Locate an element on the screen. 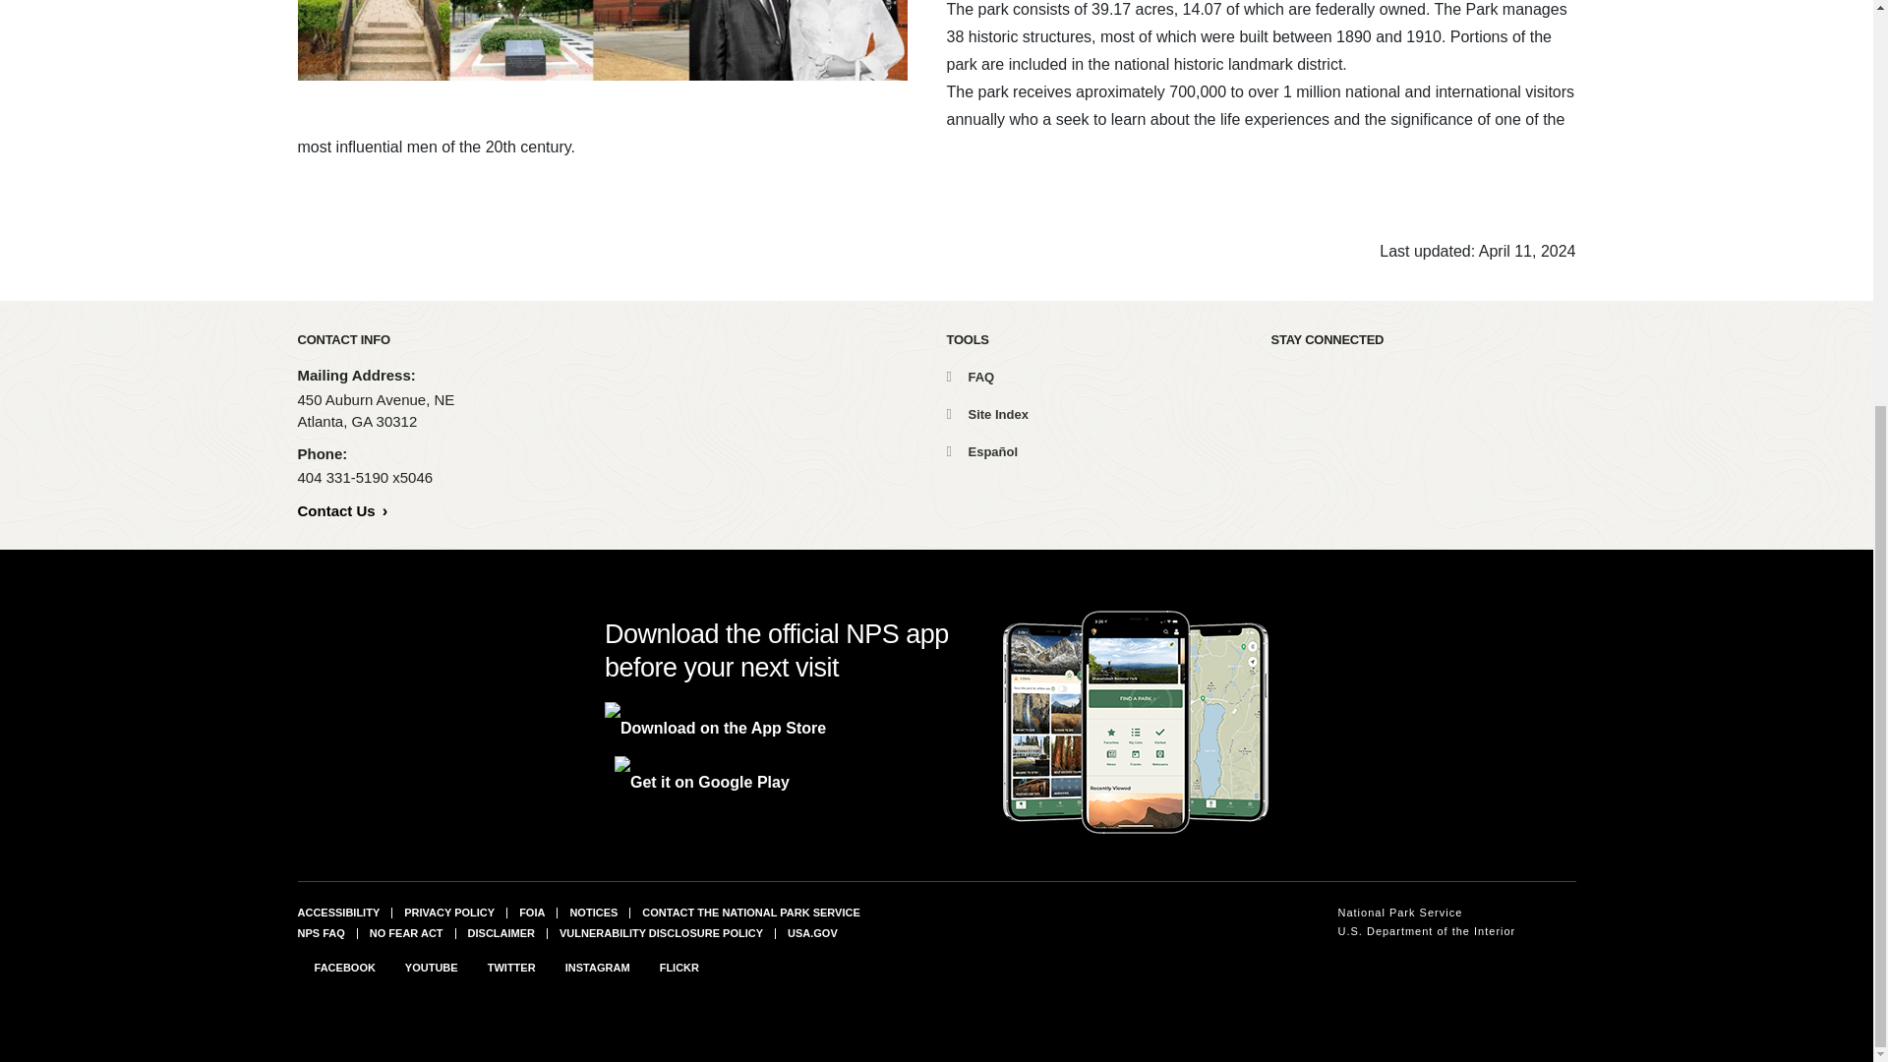  NOTICES is located at coordinates (593, 913).